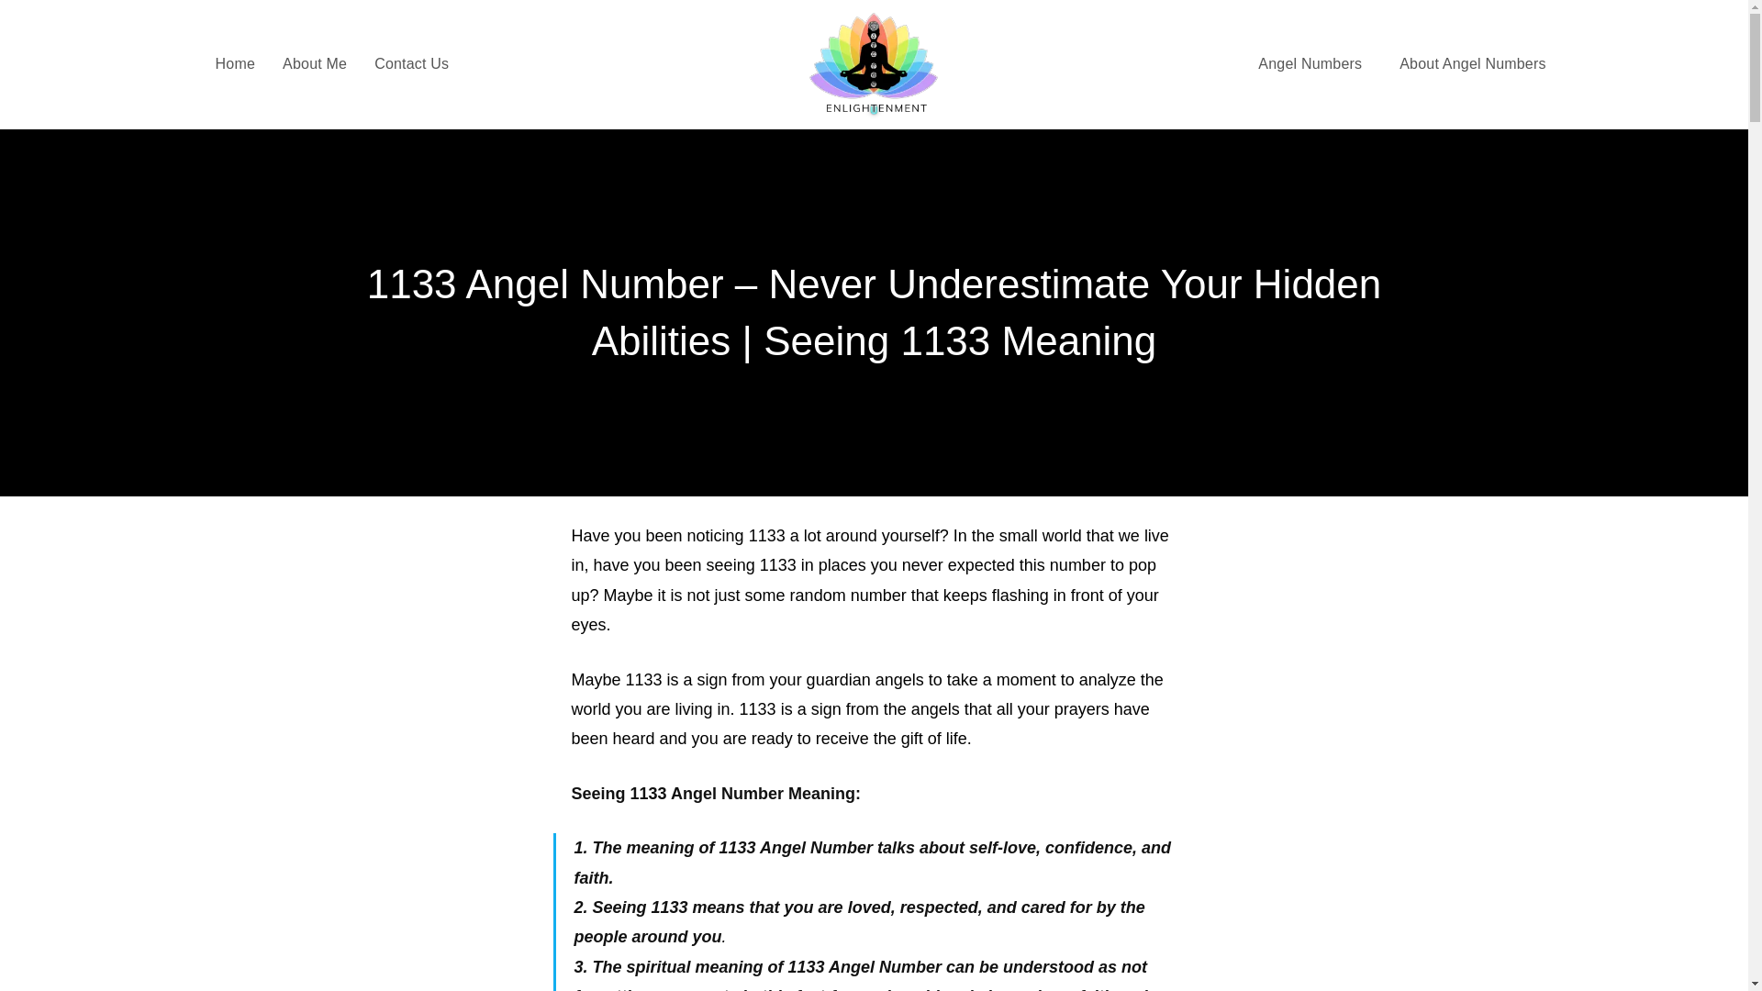 The width and height of the screenshot is (1762, 991). What do you see at coordinates (411, 64) in the screenshot?
I see `Contact Us` at bounding box center [411, 64].